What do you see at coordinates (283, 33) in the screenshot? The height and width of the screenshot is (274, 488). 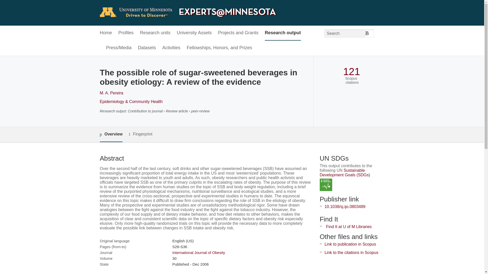 I see `Research output` at bounding box center [283, 33].